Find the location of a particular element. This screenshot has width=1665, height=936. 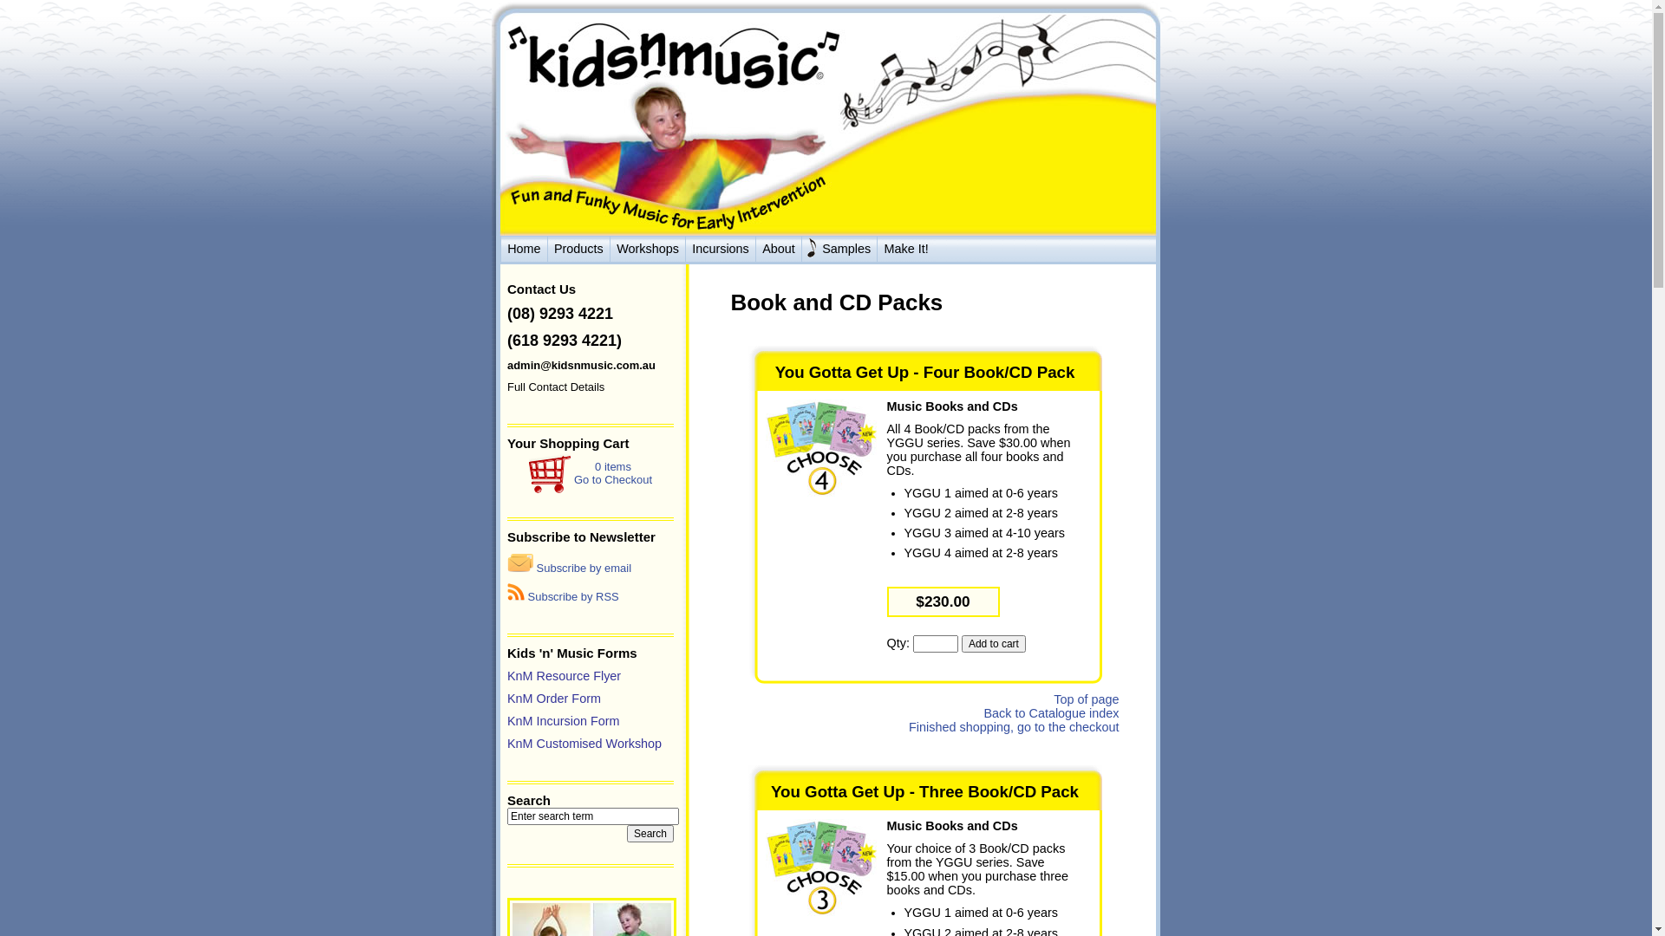

0 items
Go to Checkout is located at coordinates (613, 473).